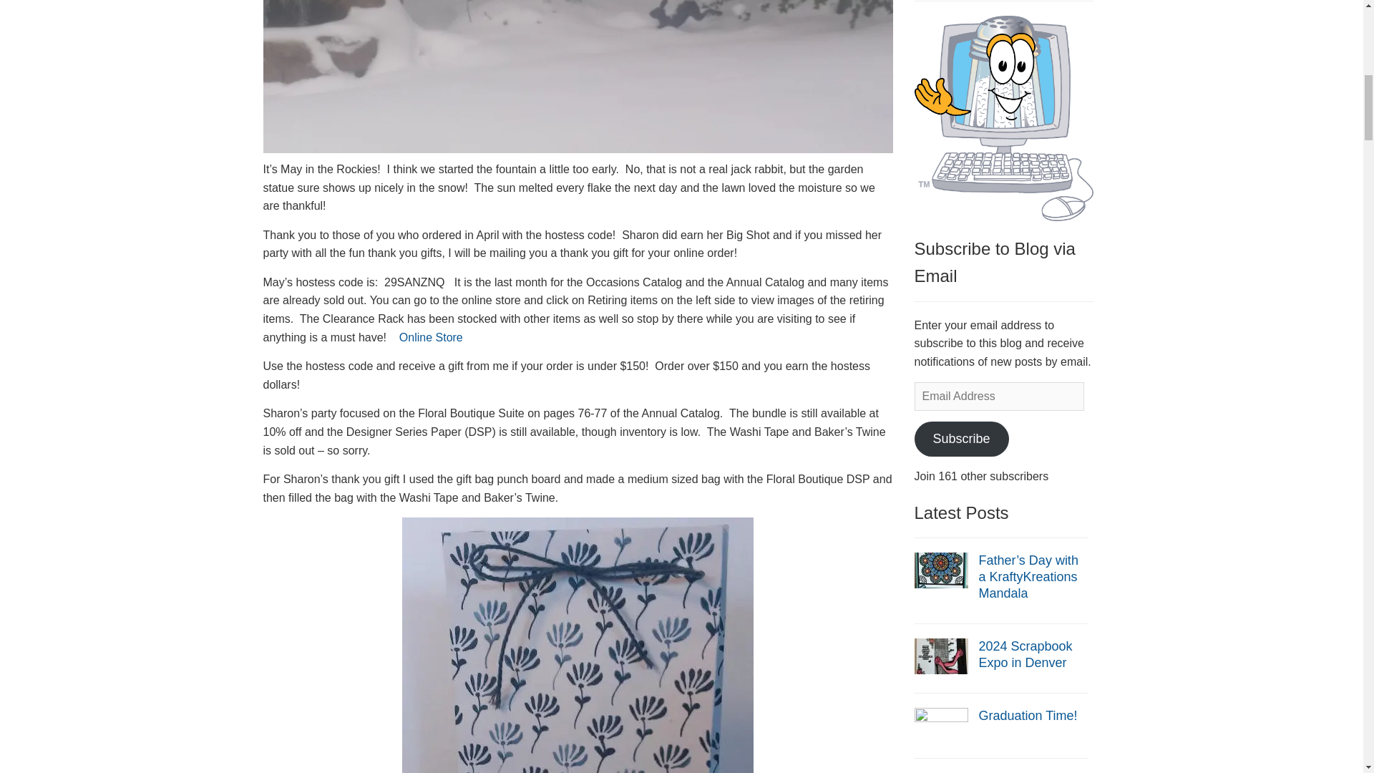 This screenshot has width=1374, height=773. I want to click on Permanent Link to 2024 Scrapbook Expo in Denver, so click(942, 656).